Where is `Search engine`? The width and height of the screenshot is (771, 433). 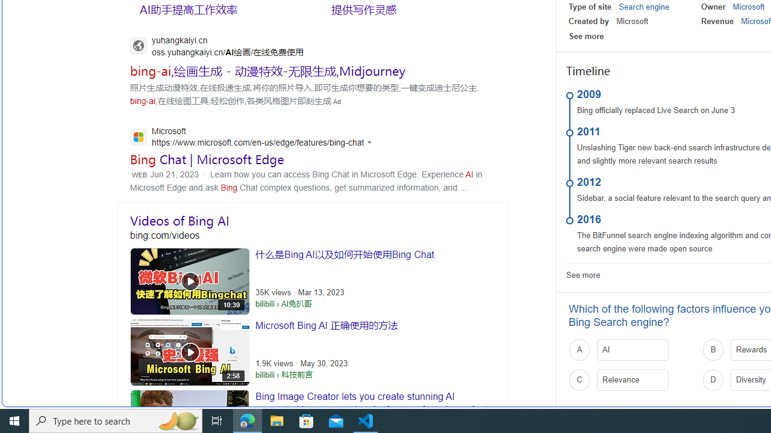 Search engine is located at coordinates (644, 7).